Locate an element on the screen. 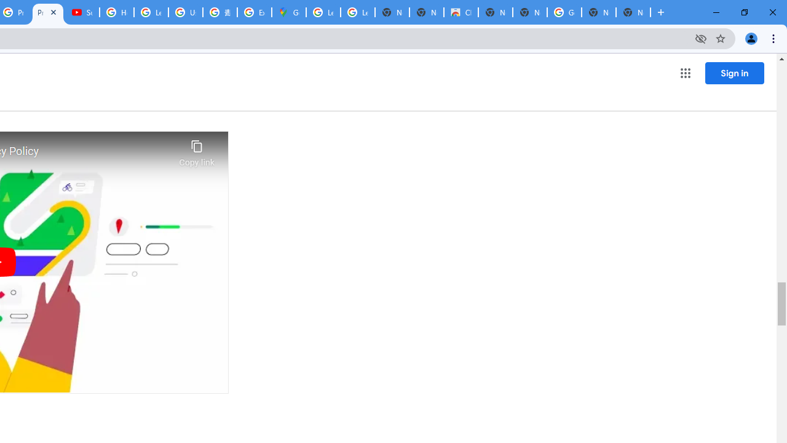 Image resolution: width=787 pixels, height=443 pixels. Google Images is located at coordinates (564, 12).